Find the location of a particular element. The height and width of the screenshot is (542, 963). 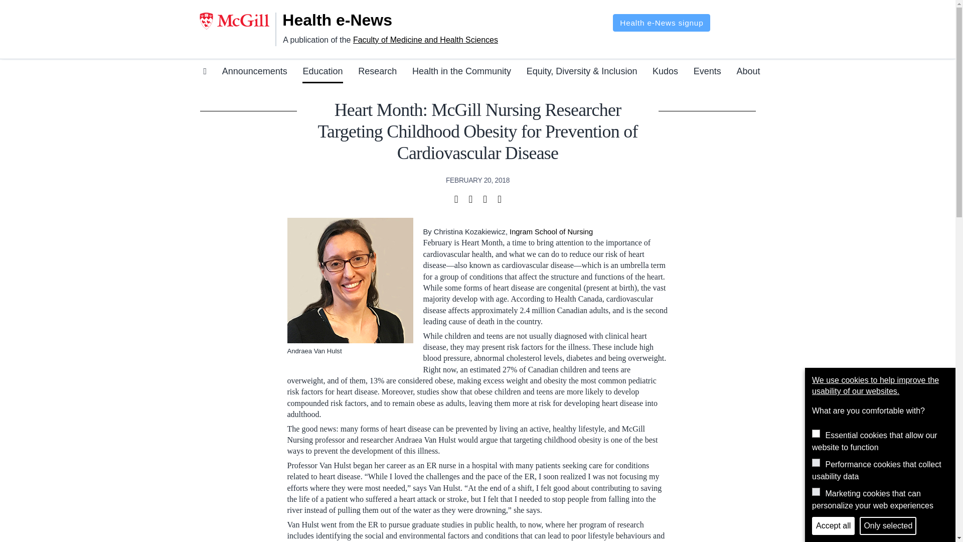

required is located at coordinates (816, 434).